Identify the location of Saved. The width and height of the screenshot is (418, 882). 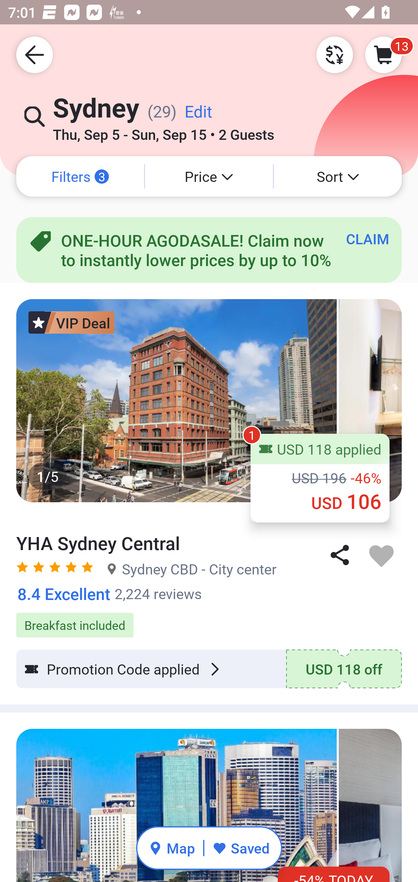
(241, 848).